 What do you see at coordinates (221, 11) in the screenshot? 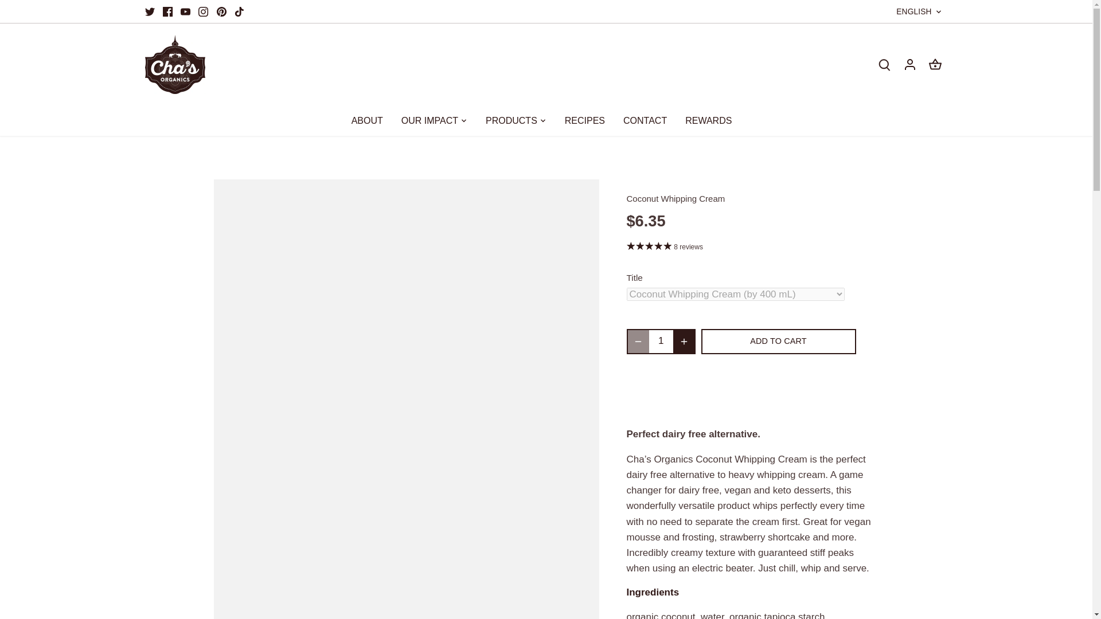
I see `Pinterest` at bounding box center [221, 11].